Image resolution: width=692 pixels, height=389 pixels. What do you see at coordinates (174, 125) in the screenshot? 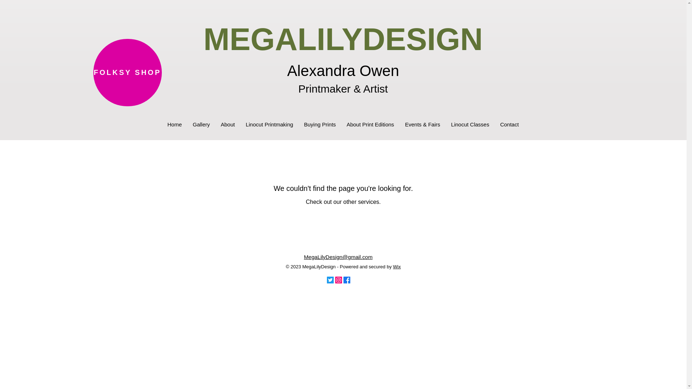
I see `Home` at bounding box center [174, 125].